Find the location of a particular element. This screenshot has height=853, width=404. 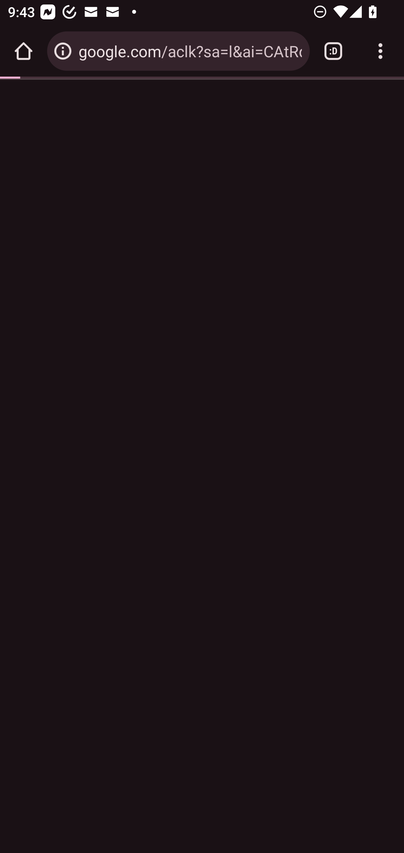

Switch or close tabs is located at coordinates (333, 51).